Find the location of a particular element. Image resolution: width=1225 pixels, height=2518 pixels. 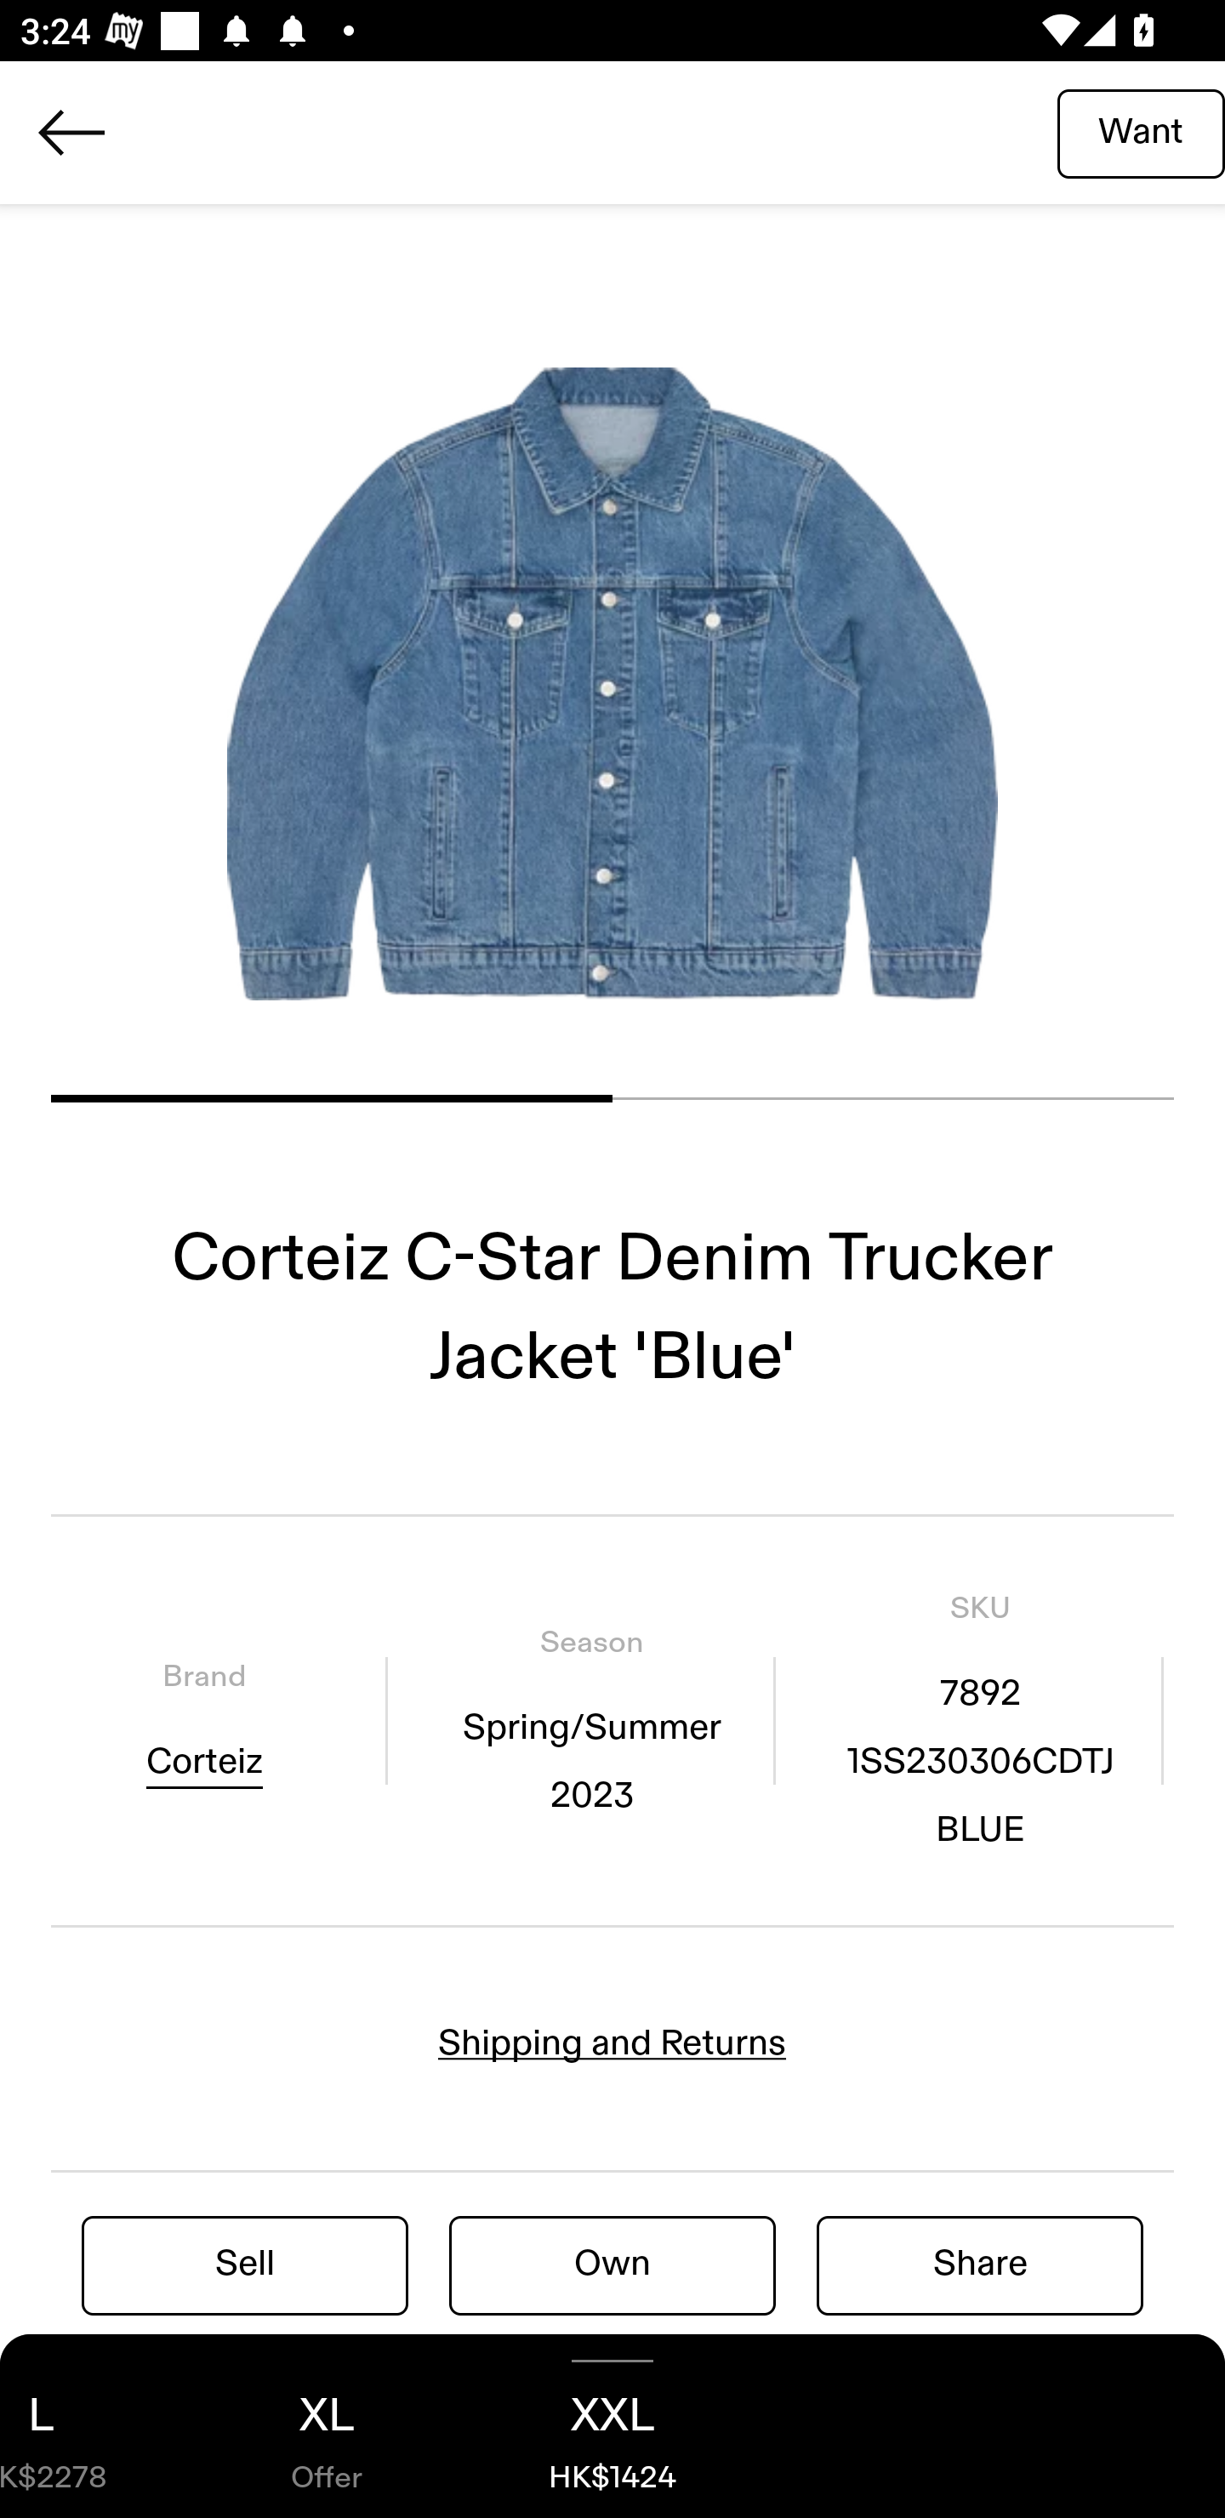

Want is located at coordinates (1141, 132).